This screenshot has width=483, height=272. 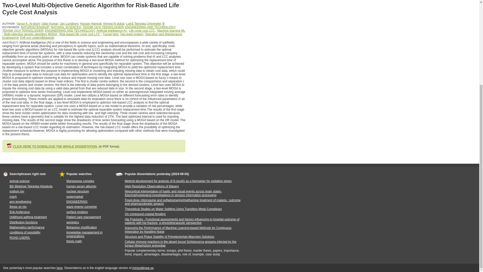 I want to click on Tunnel fans, so click(x=110, y=34).